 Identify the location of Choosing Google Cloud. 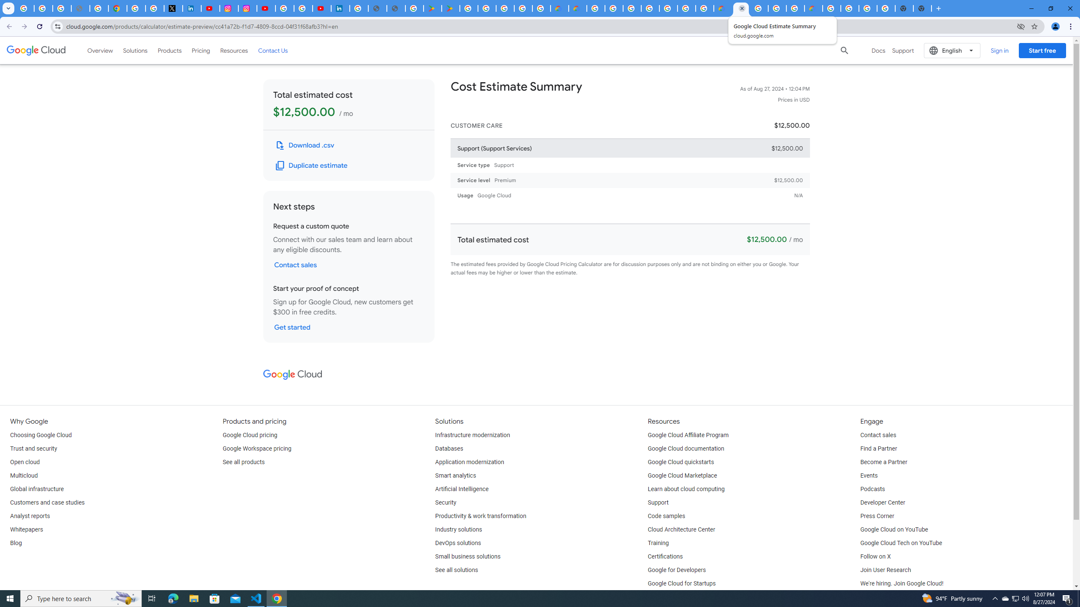
(41, 435).